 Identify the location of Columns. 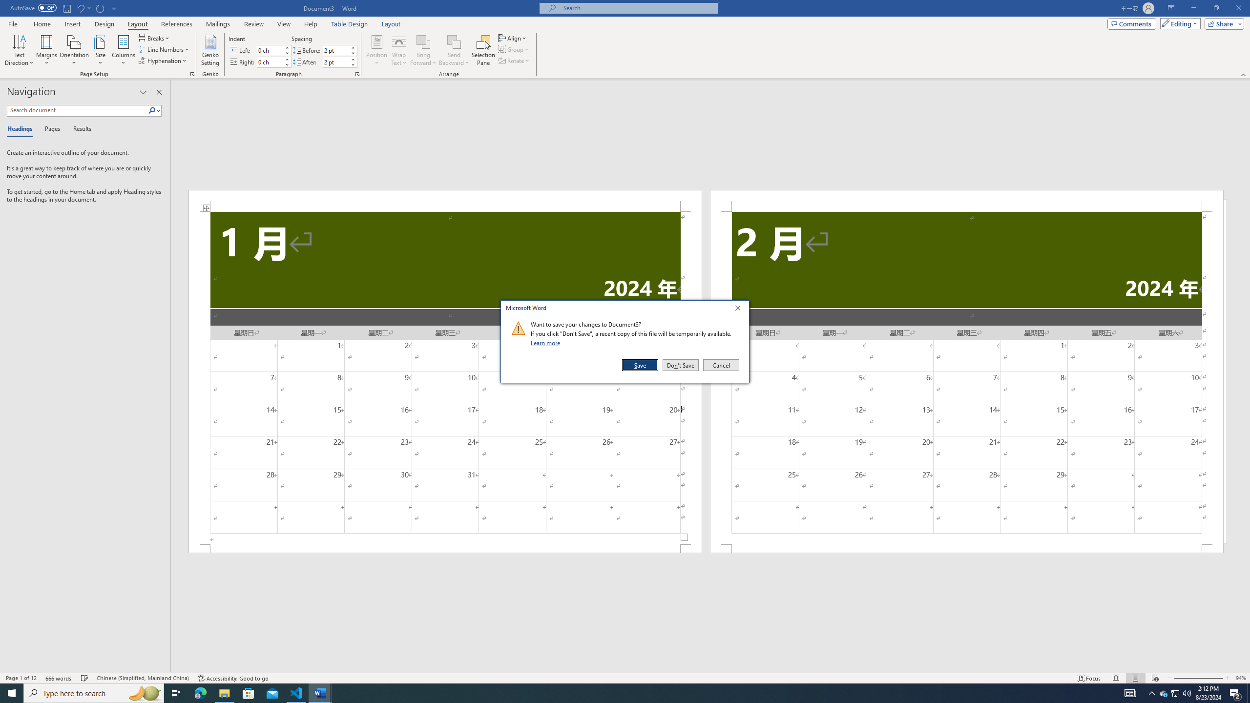
(124, 50).